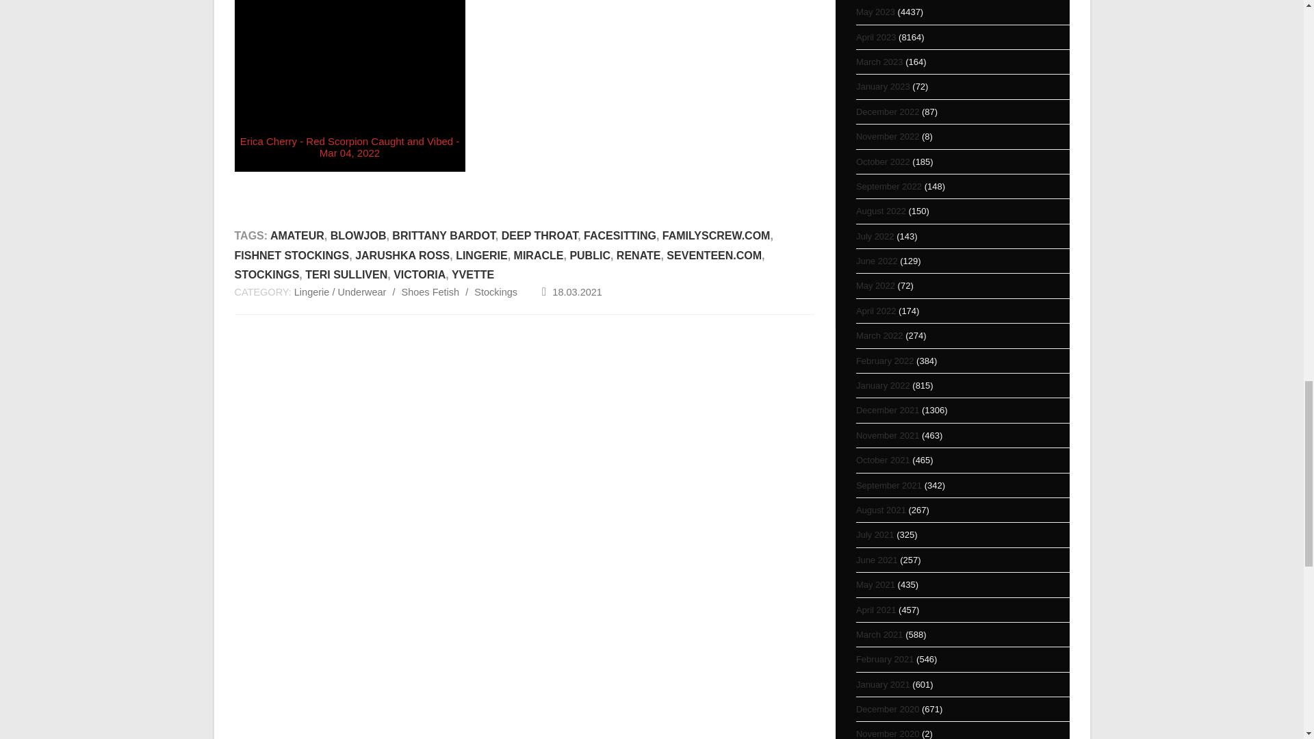  I want to click on BLOWJOB, so click(359, 235).